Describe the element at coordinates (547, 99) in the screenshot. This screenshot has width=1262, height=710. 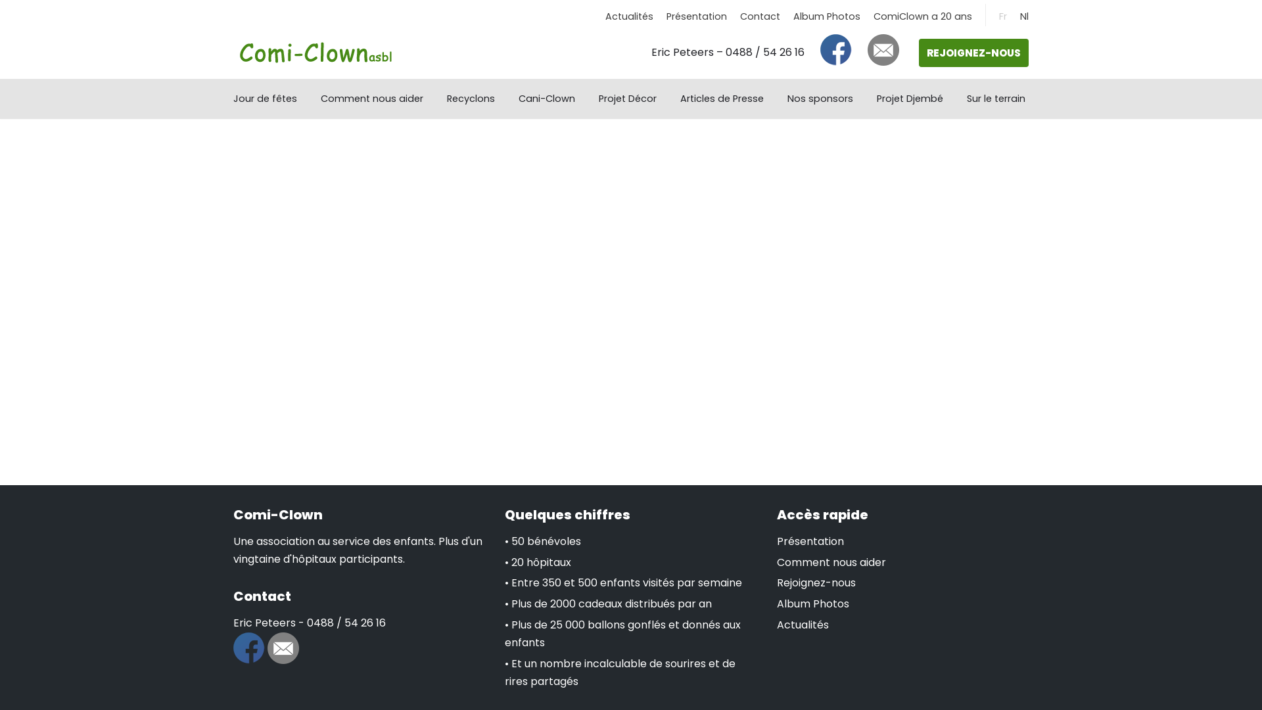
I see `Cani-Clown` at that location.